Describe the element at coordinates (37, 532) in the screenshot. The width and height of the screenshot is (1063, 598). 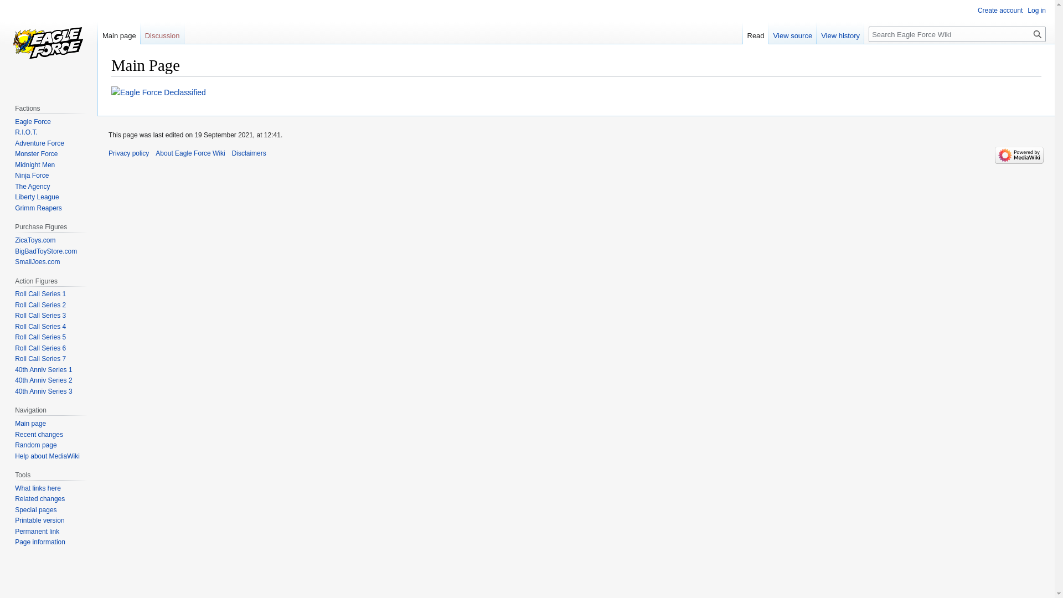
I see `Permanent link` at that location.